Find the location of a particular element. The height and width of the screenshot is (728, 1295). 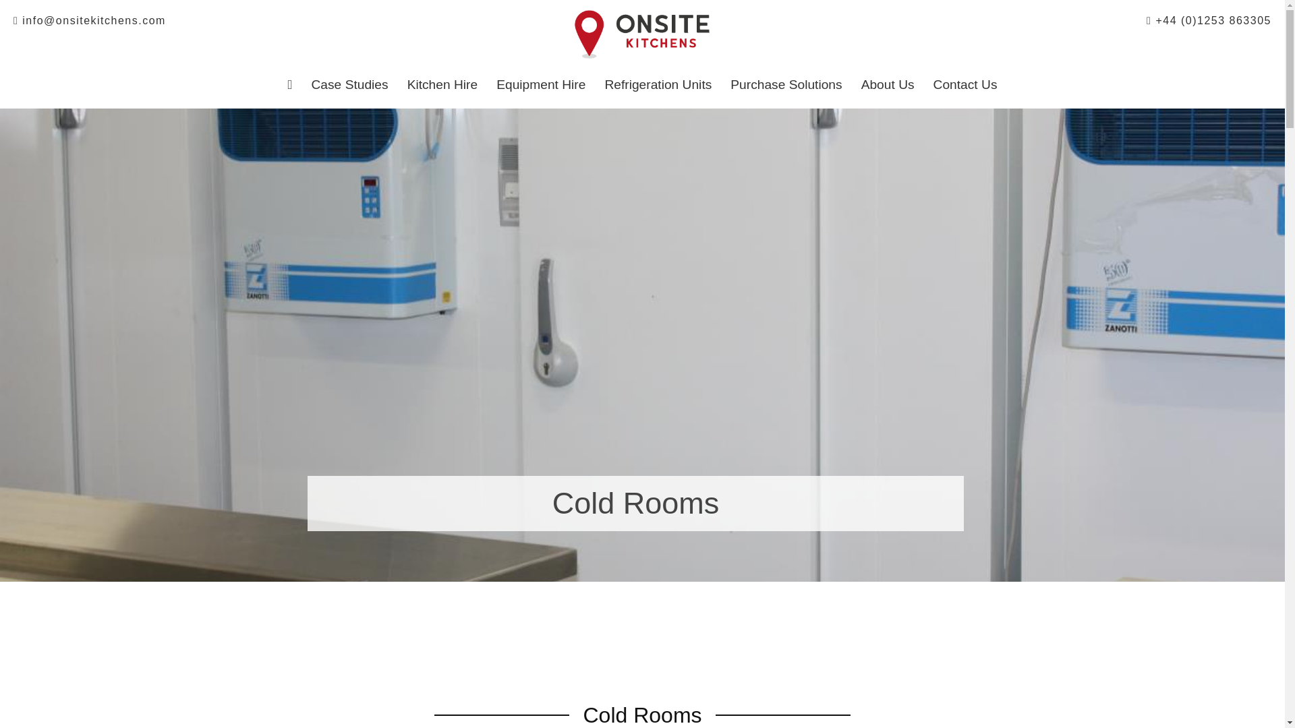

Contact Us is located at coordinates (966, 85).